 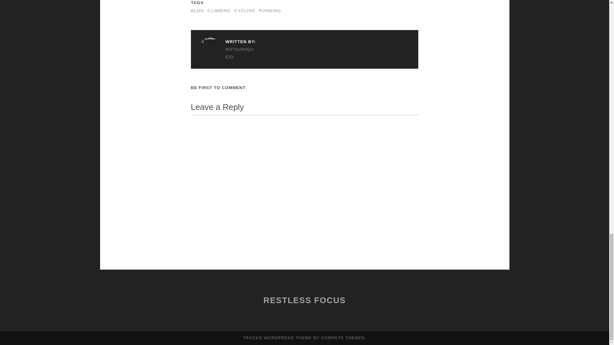 What do you see at coordinates (304, 300) in the screenshot?
I see `RESTLESS FOCUS` at bounding box center [304, 300].